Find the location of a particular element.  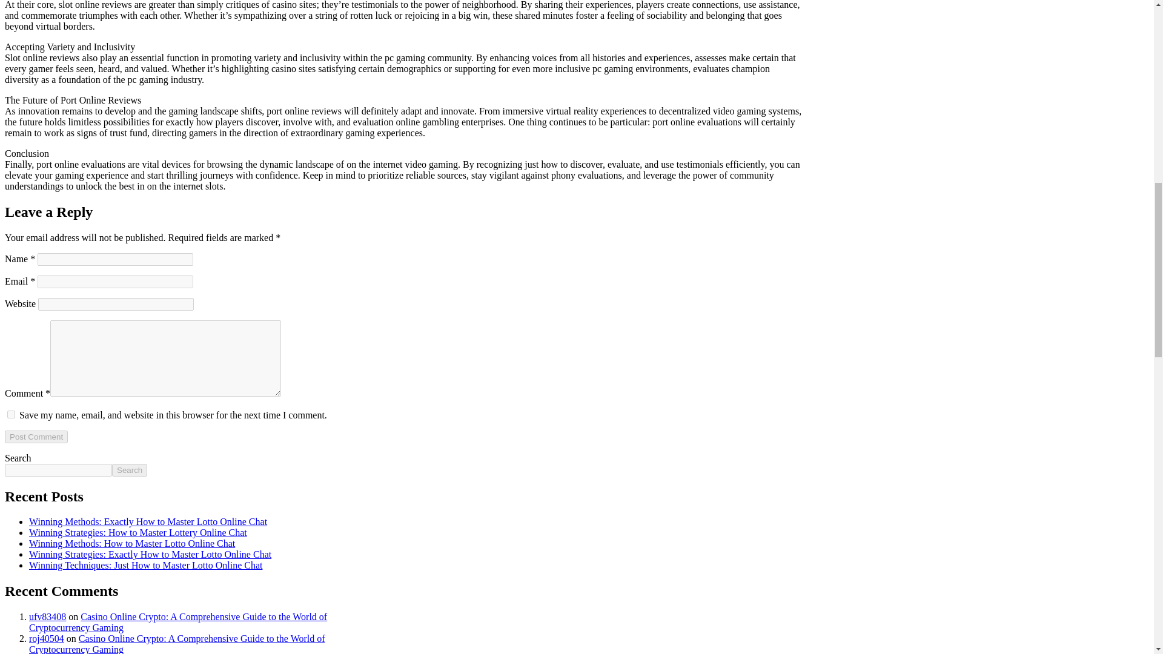

Winning Strategies: How to Master Lottery Online Chat is located at coordinates (138, 532).